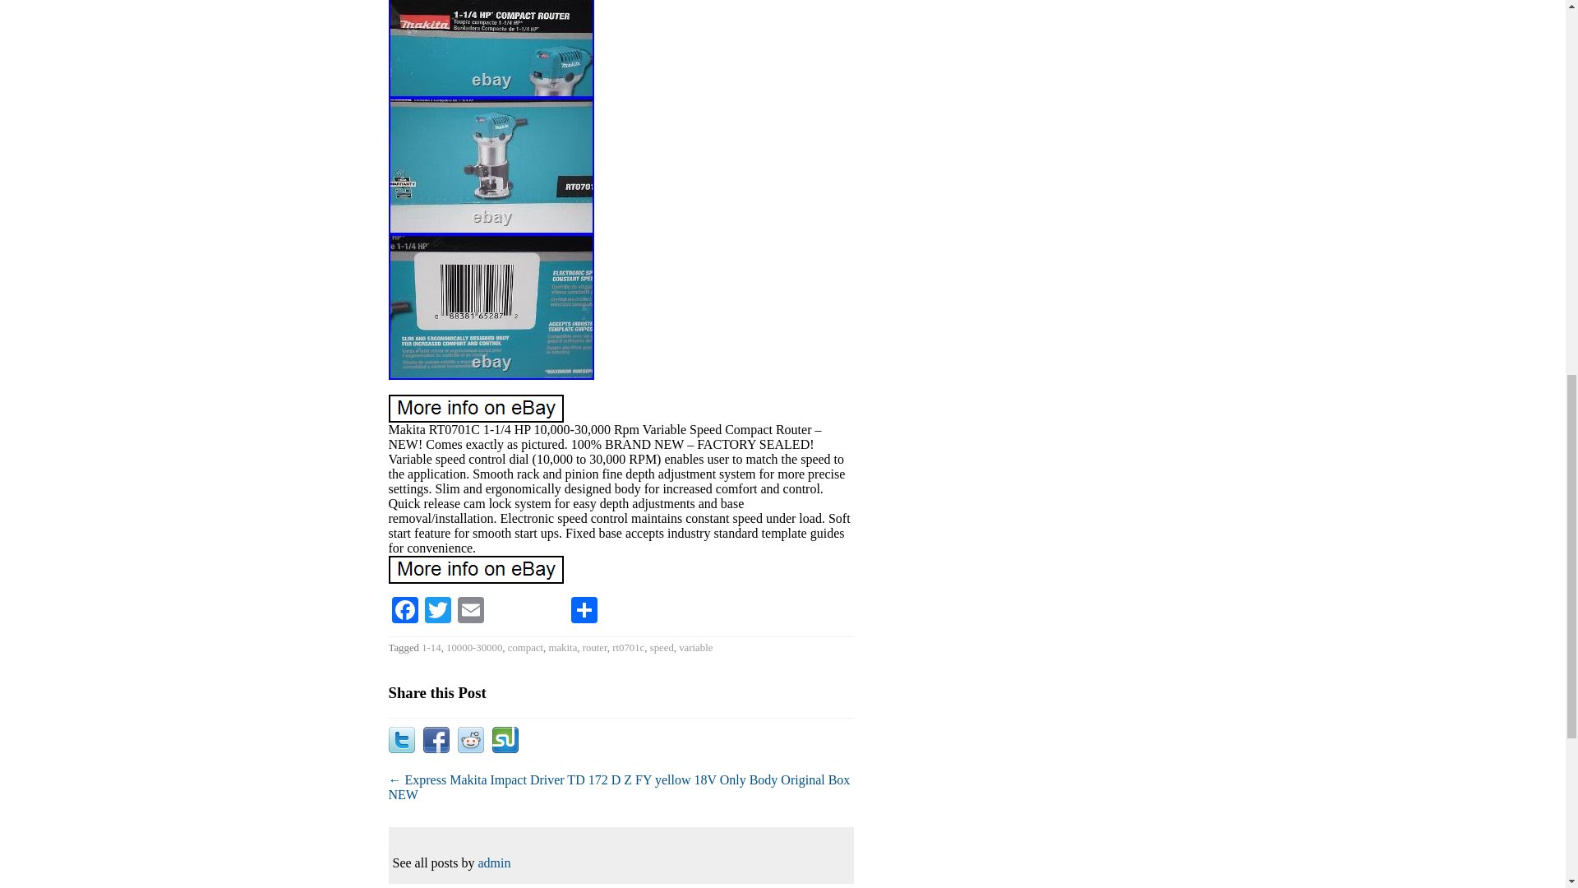  I want to click on rt0701c, so click(628, 647).